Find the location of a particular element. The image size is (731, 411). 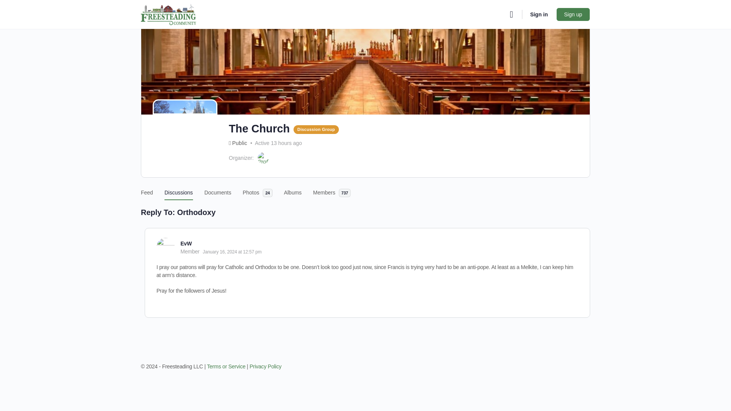

Documents is located at coordinates (218, 189).